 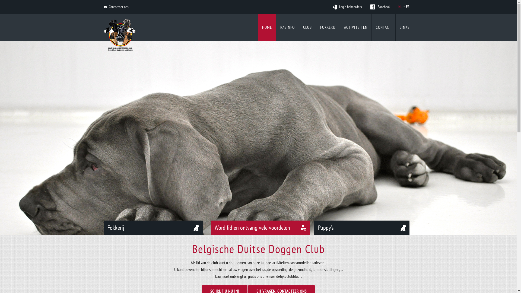 I want to click on Login beheerders, so click(x=347, y=7).